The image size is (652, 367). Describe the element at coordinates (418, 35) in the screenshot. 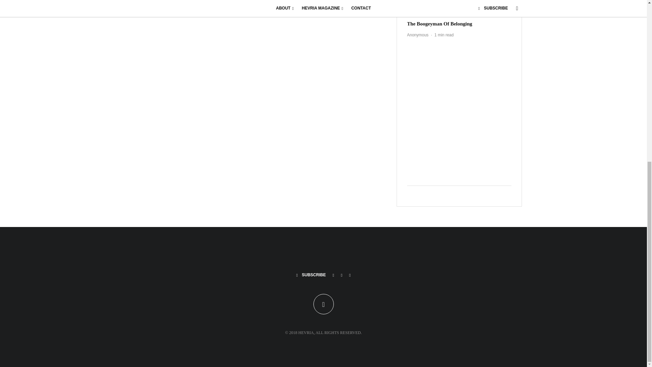

I see `Anonymous` at that location.